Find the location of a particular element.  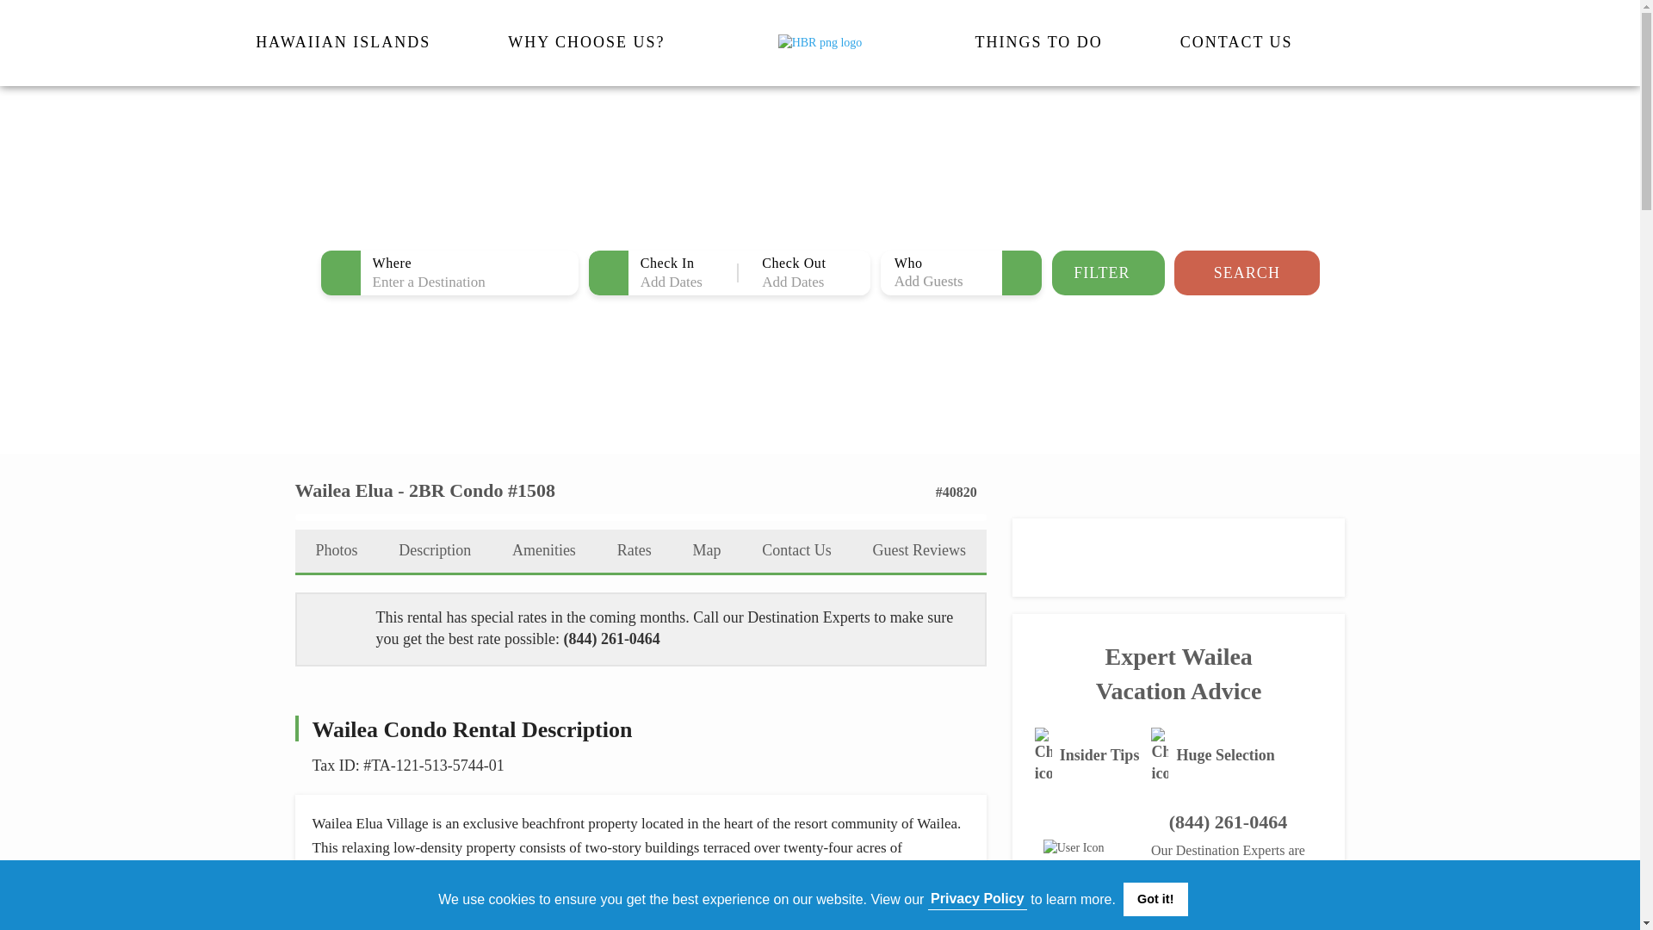

Contact Us is located at coordinates (1236, 41).